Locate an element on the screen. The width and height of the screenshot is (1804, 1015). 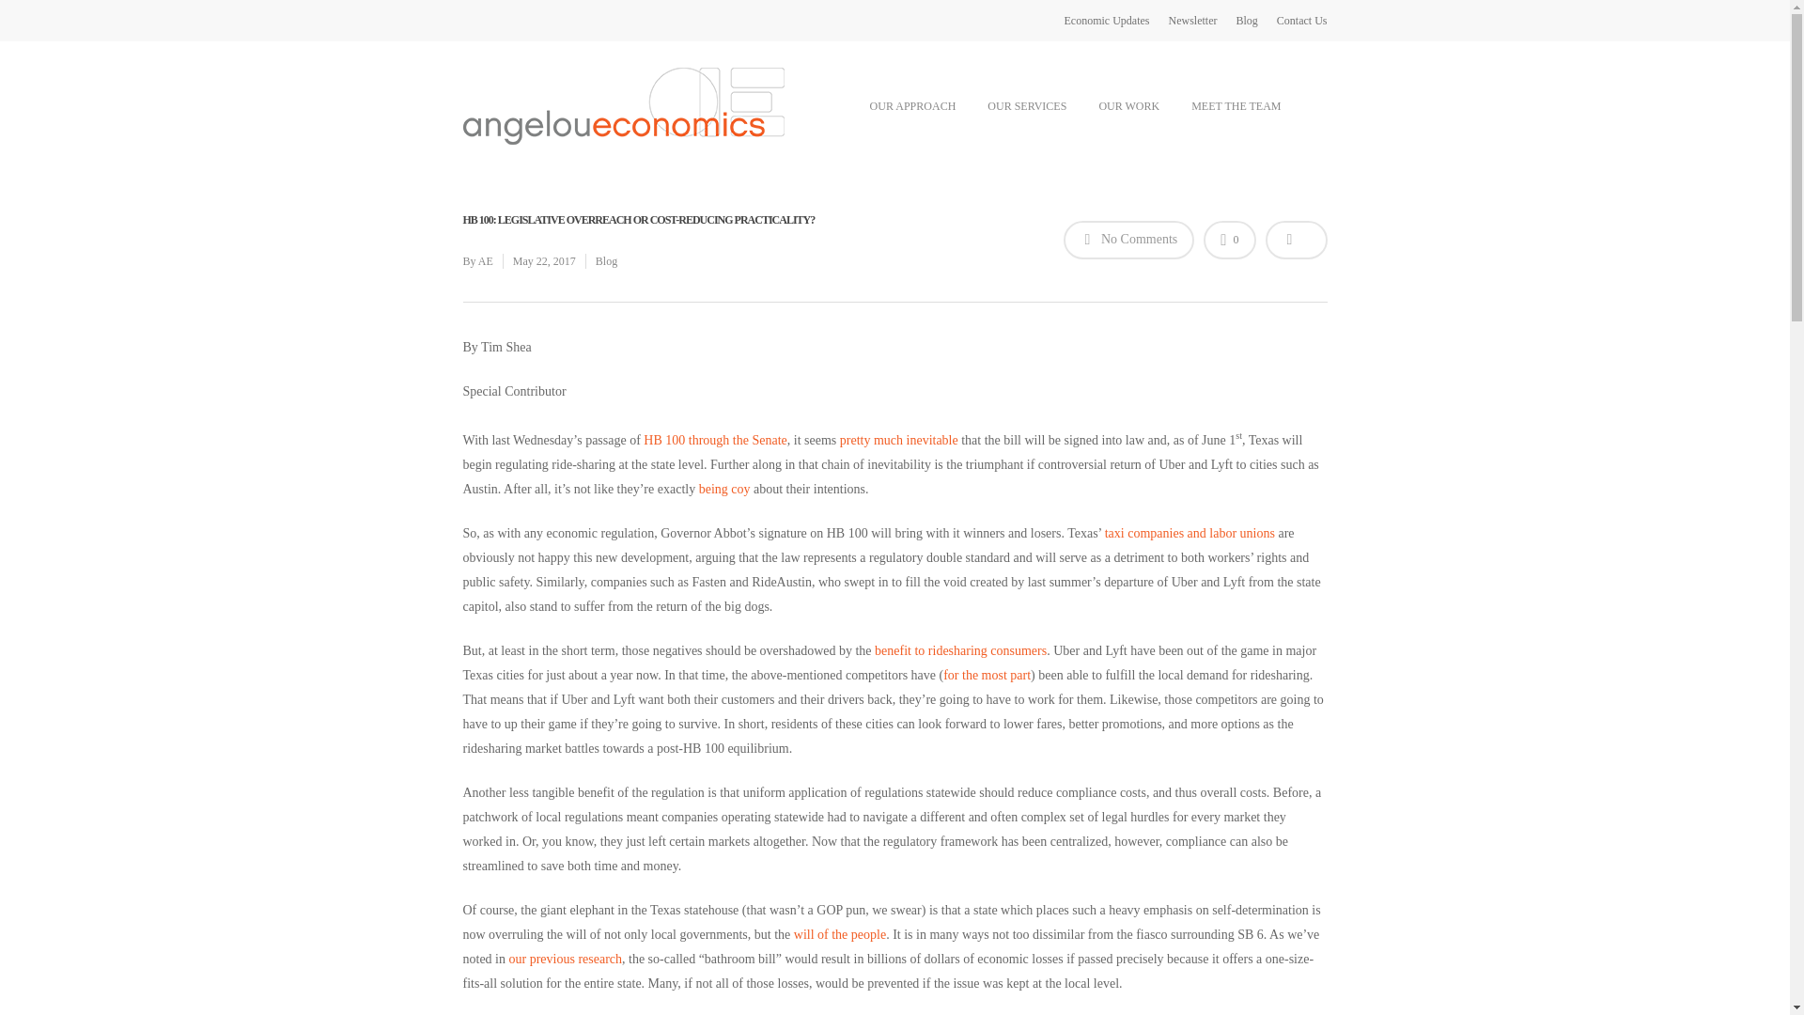
Posts by AE is located at coordinates (485, 261).